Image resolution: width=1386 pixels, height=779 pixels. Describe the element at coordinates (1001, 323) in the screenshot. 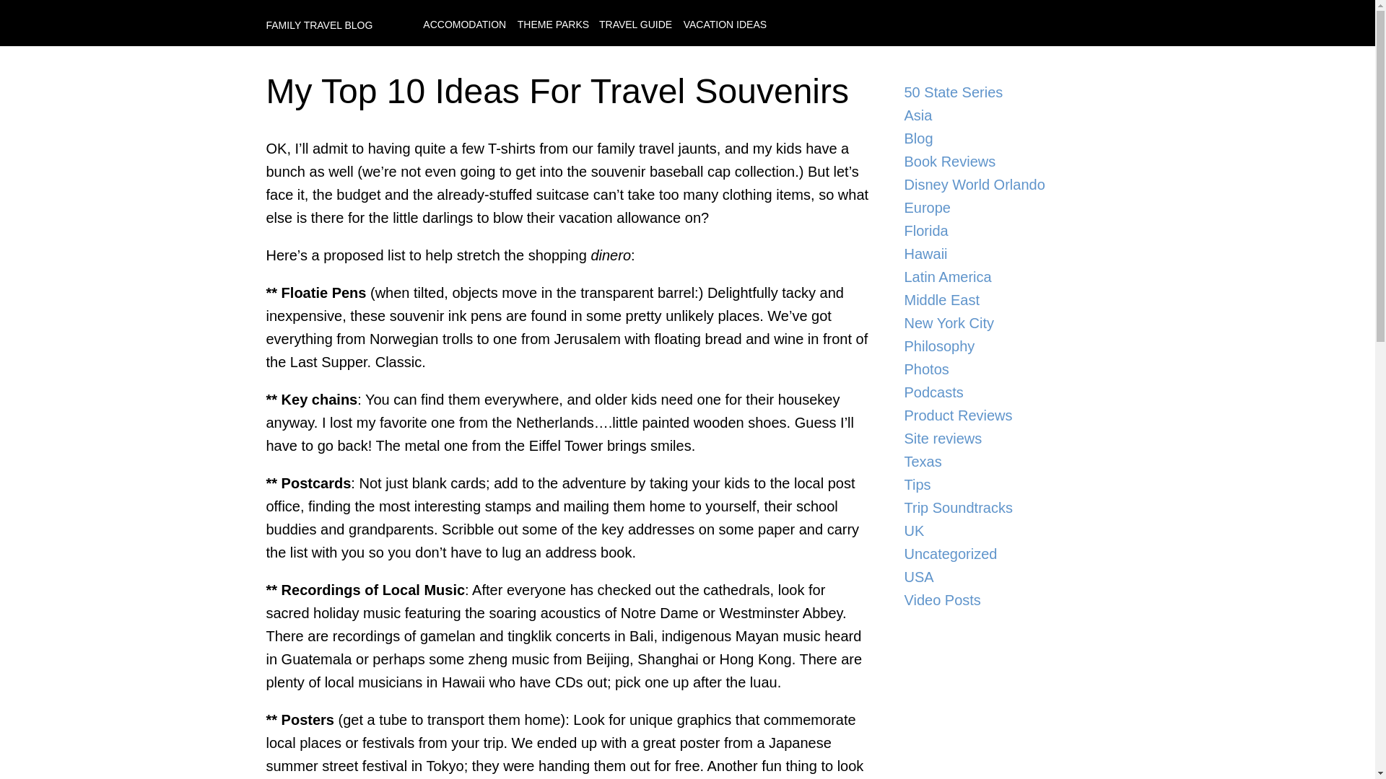

I see `New York City` at that location.